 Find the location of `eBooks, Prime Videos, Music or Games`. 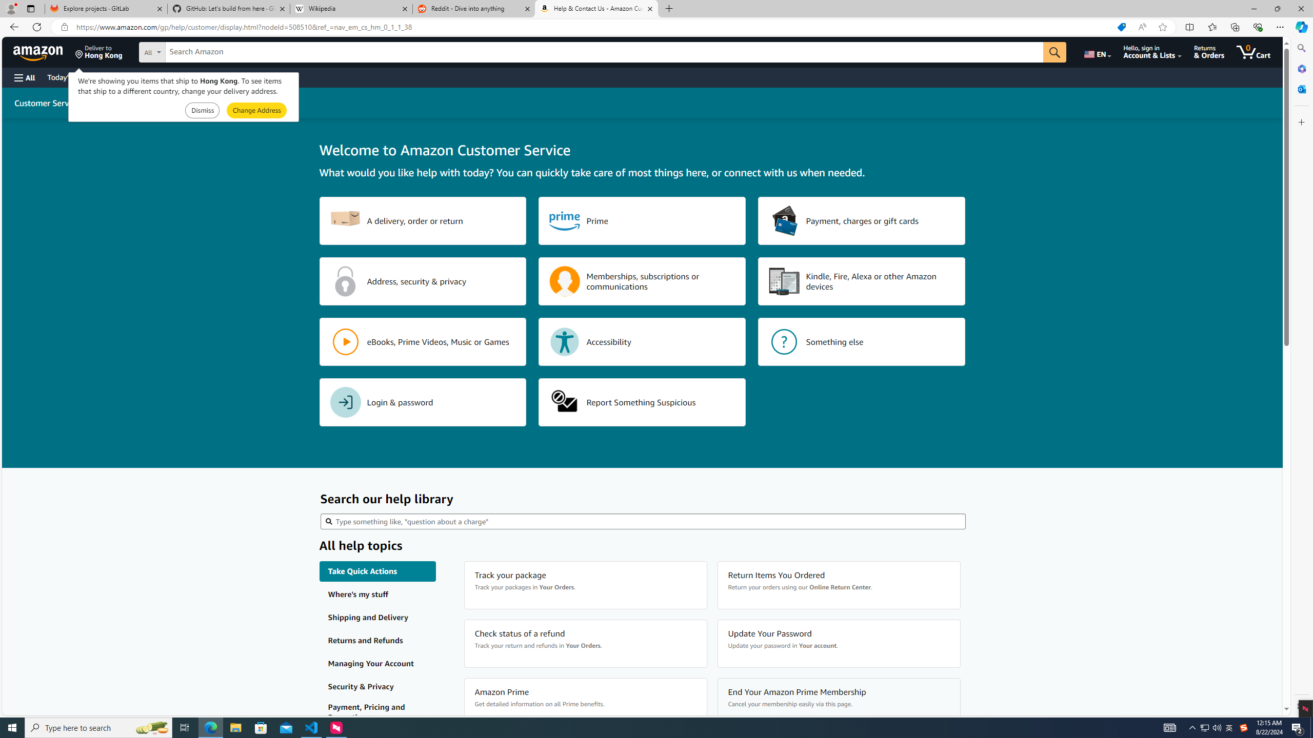

eBooks, Prime Videos, Music or Games is located at coordinates (423, 342).